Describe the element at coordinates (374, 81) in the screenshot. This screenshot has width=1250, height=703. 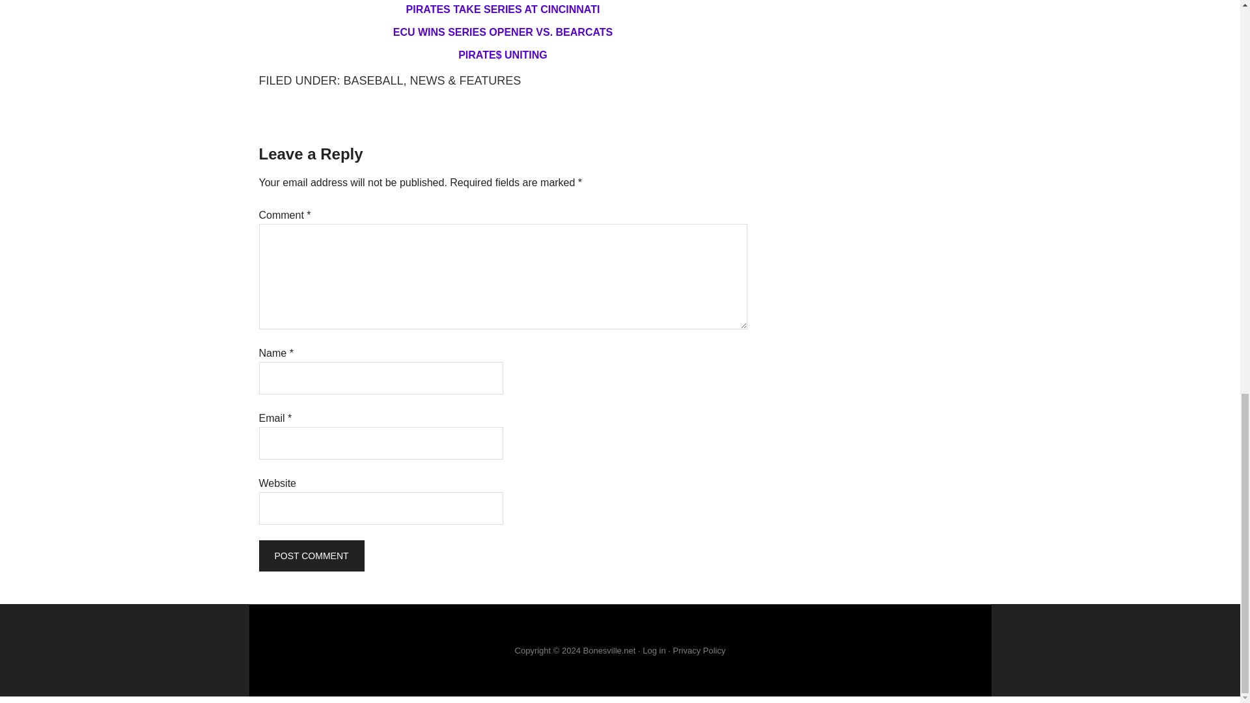
I see `BASEBALL` at that location.